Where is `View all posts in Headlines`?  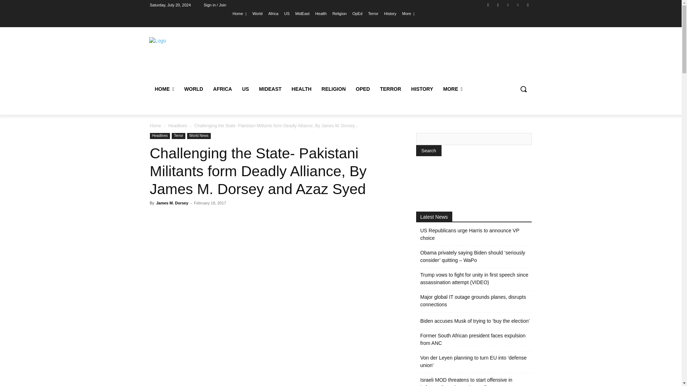
View all posts in Headlines is located at coordinates (177, 125).